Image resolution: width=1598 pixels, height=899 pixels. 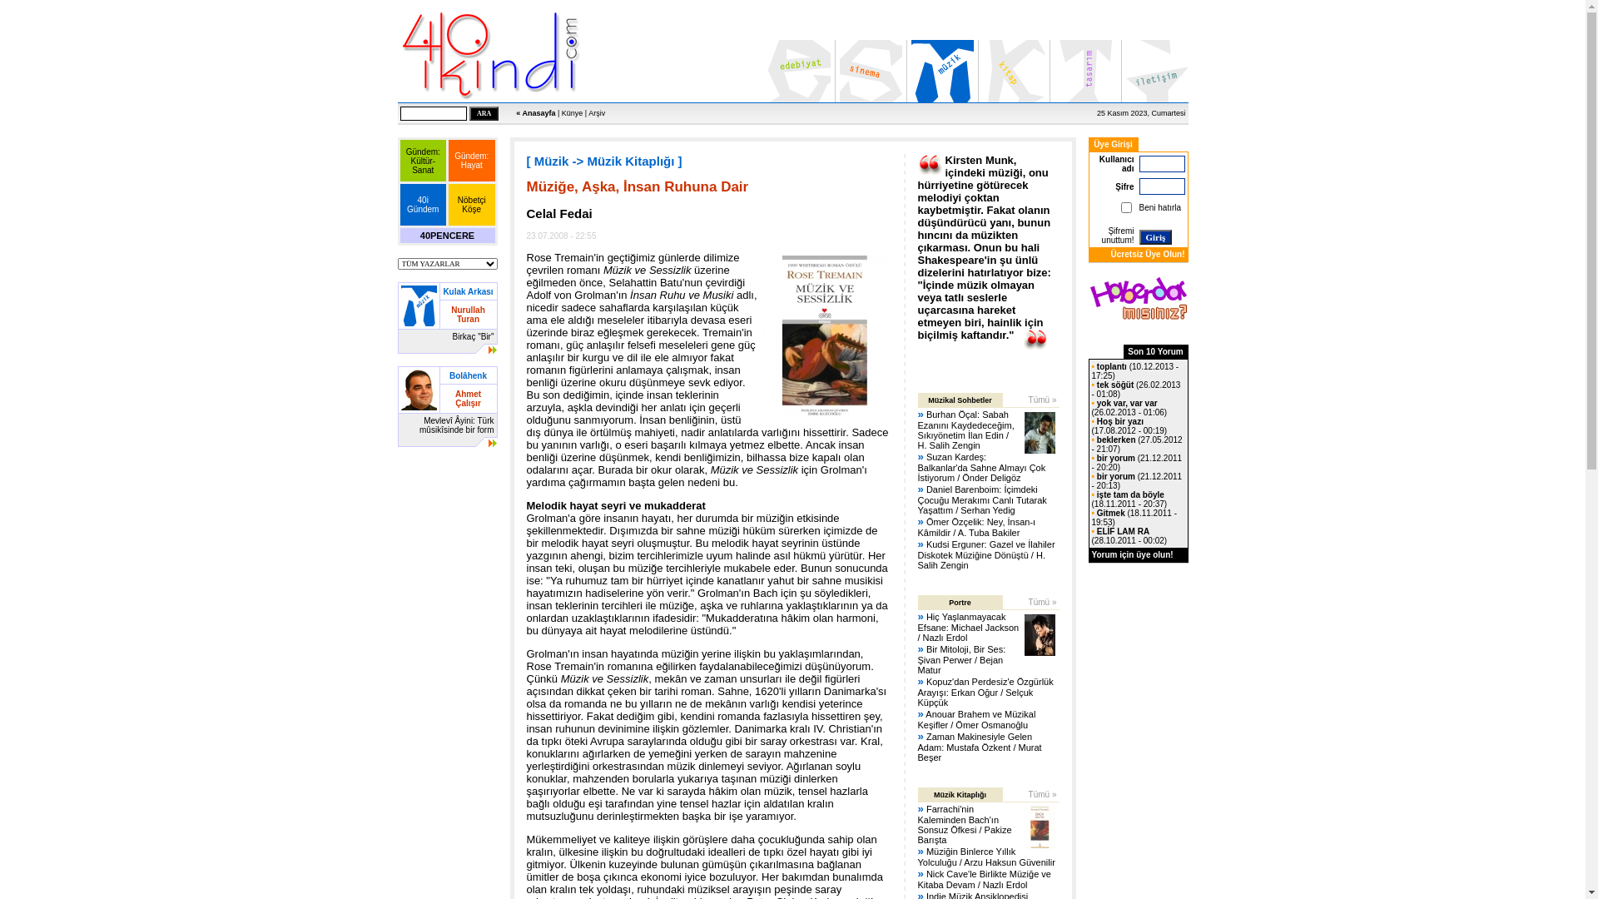 I want to click on ARA, so click(x=484, y=113).